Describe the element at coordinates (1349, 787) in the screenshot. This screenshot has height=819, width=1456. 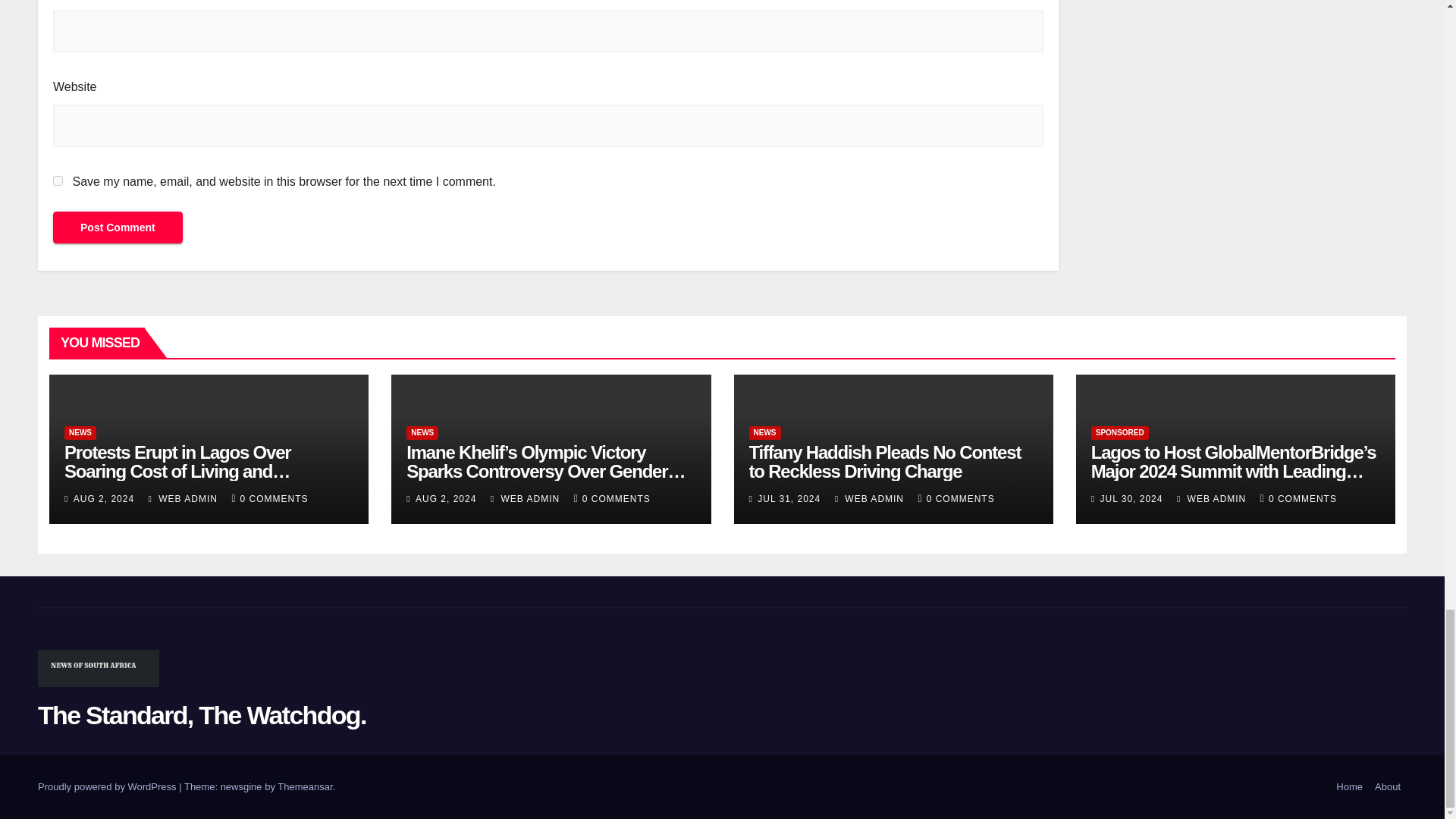
I see `Home` at that location.